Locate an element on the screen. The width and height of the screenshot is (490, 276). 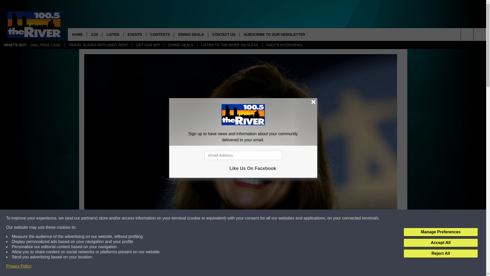
DINING DEALS is located at coordinates (191, 34).